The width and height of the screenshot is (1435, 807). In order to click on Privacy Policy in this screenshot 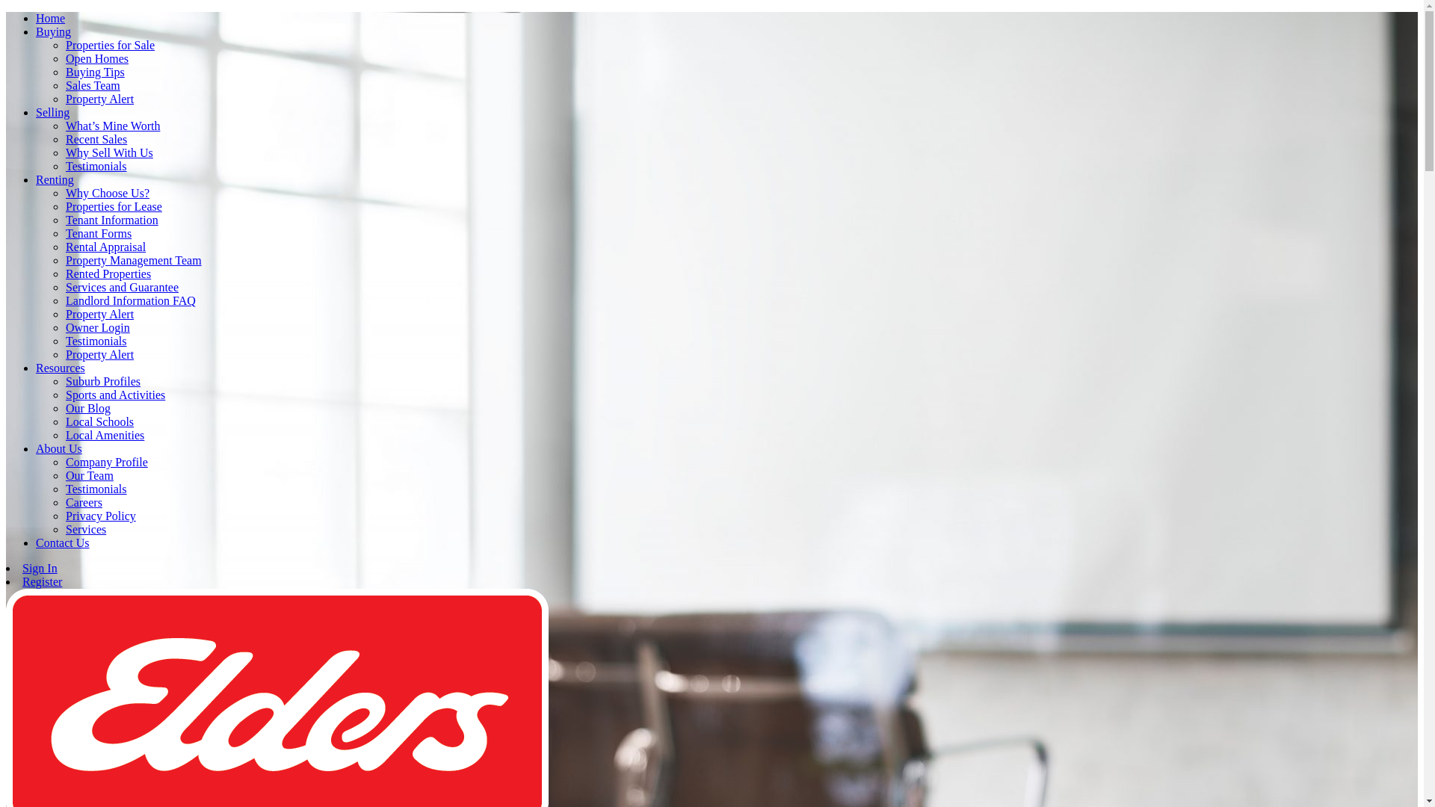, I will do `click(101, 516)`.